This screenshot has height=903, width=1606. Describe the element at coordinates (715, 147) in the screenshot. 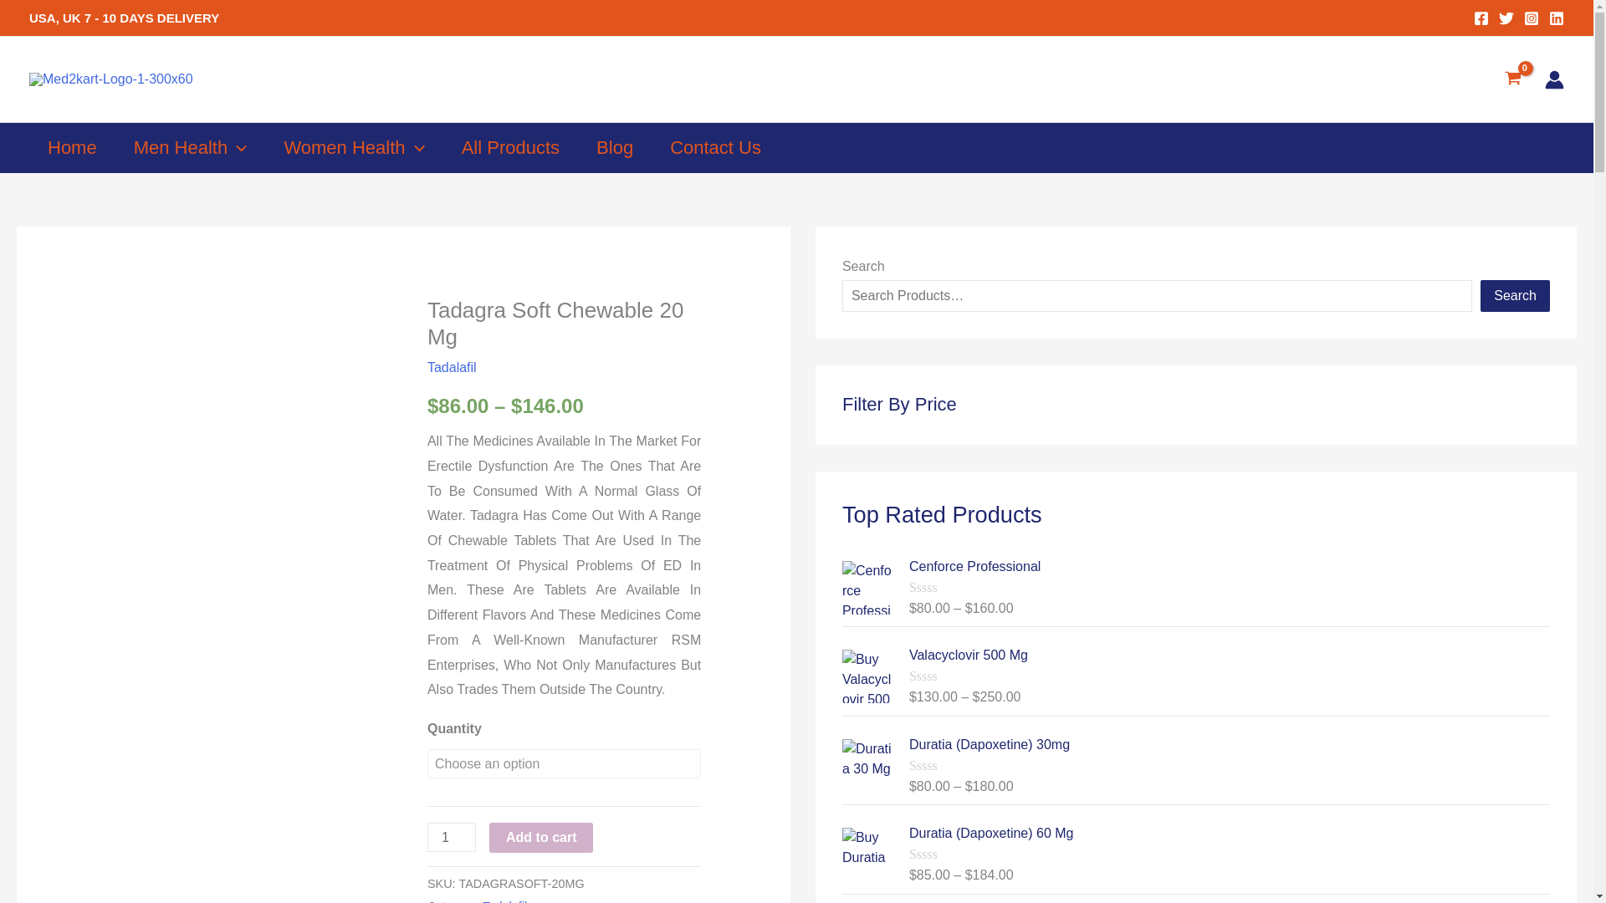

I see `Contact Us` at that location.